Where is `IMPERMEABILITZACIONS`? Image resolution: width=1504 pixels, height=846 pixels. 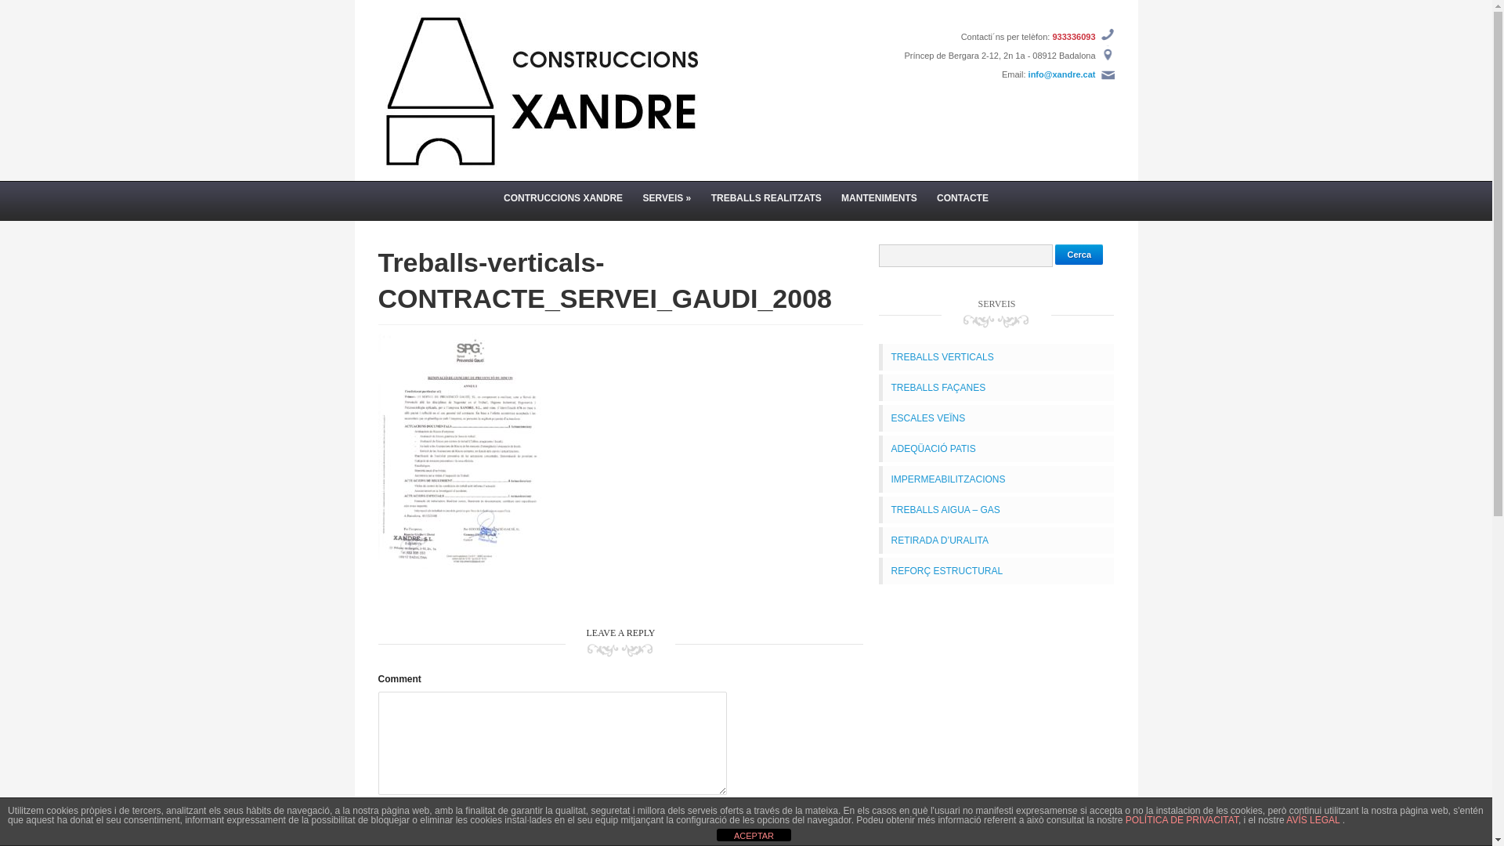 IMPERMEABILITZACIONS is located at coordinates (948, 479).